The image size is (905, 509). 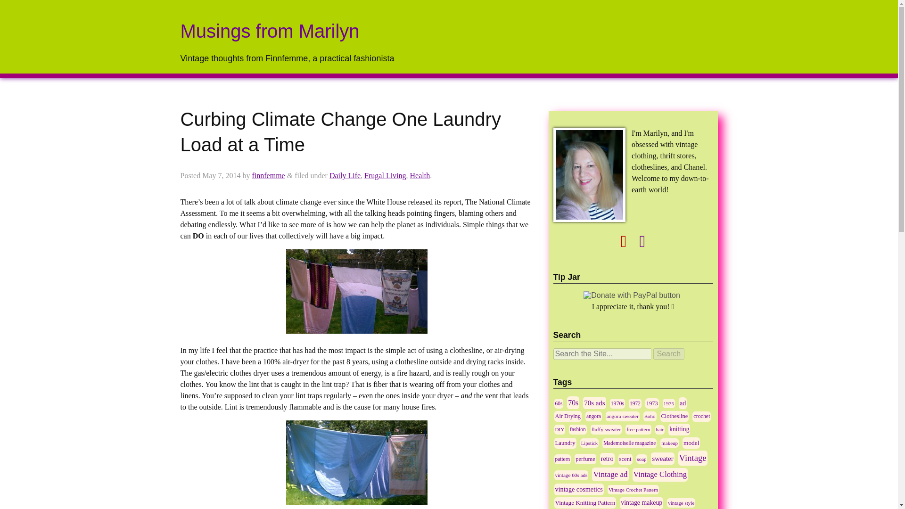 What do you see at coordinates (568, 416) in the screenshot?
I see `Air Drying` at bounding box center [568, 416].